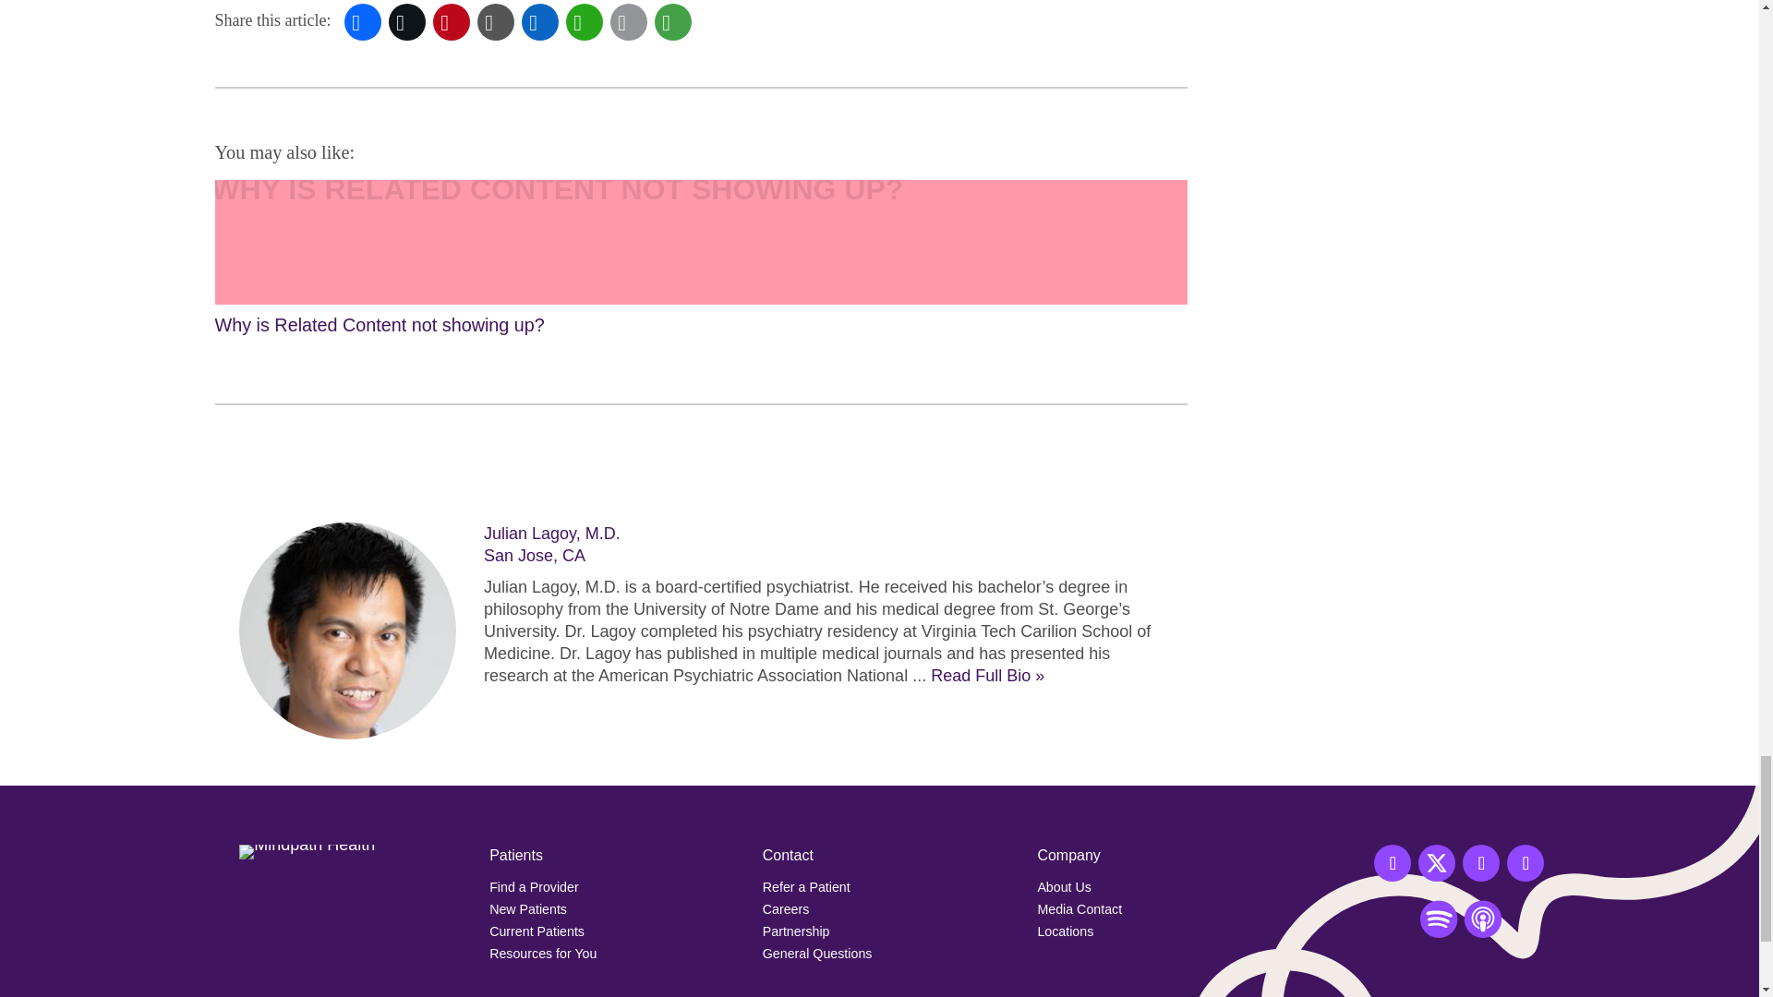  I want to click on Why is Related Content not showing up?, so click(700, 260).